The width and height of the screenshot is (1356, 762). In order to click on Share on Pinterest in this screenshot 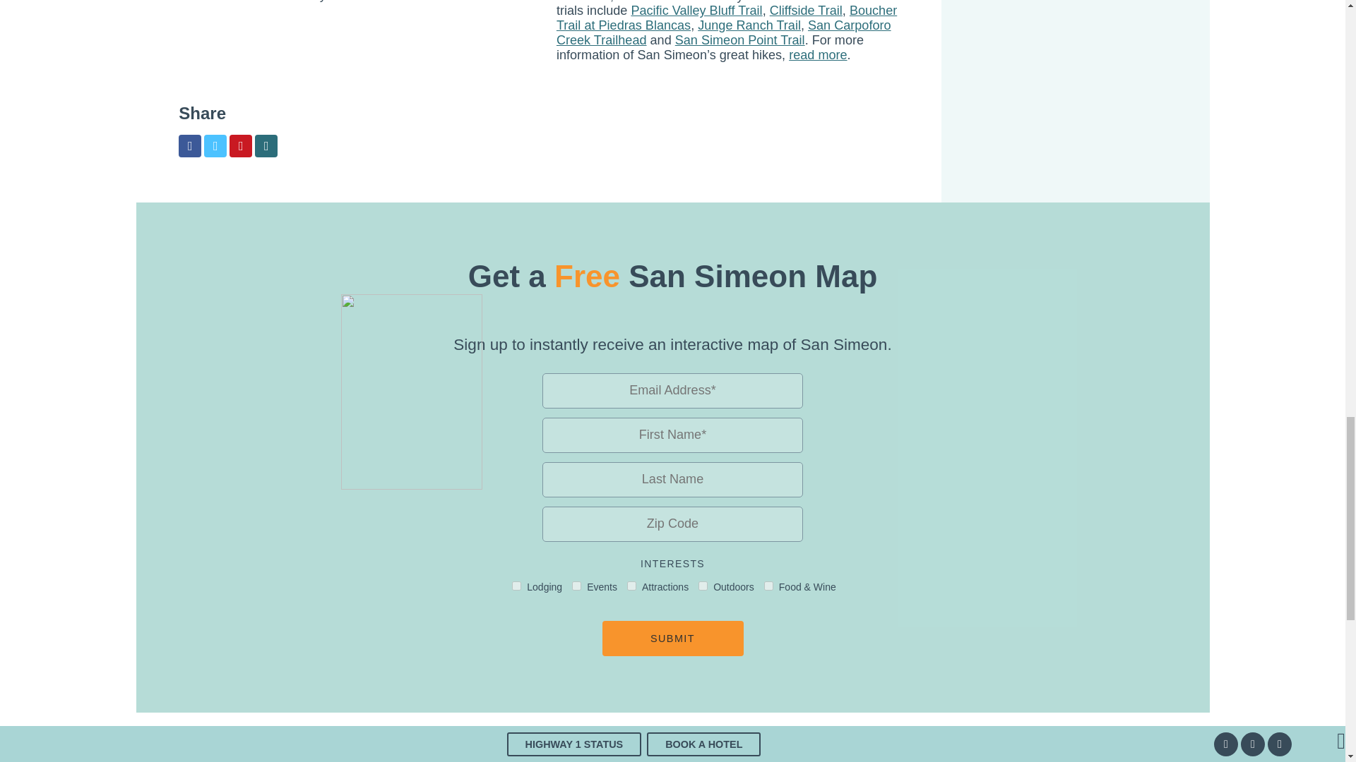, I will do `click(240, 145)`.